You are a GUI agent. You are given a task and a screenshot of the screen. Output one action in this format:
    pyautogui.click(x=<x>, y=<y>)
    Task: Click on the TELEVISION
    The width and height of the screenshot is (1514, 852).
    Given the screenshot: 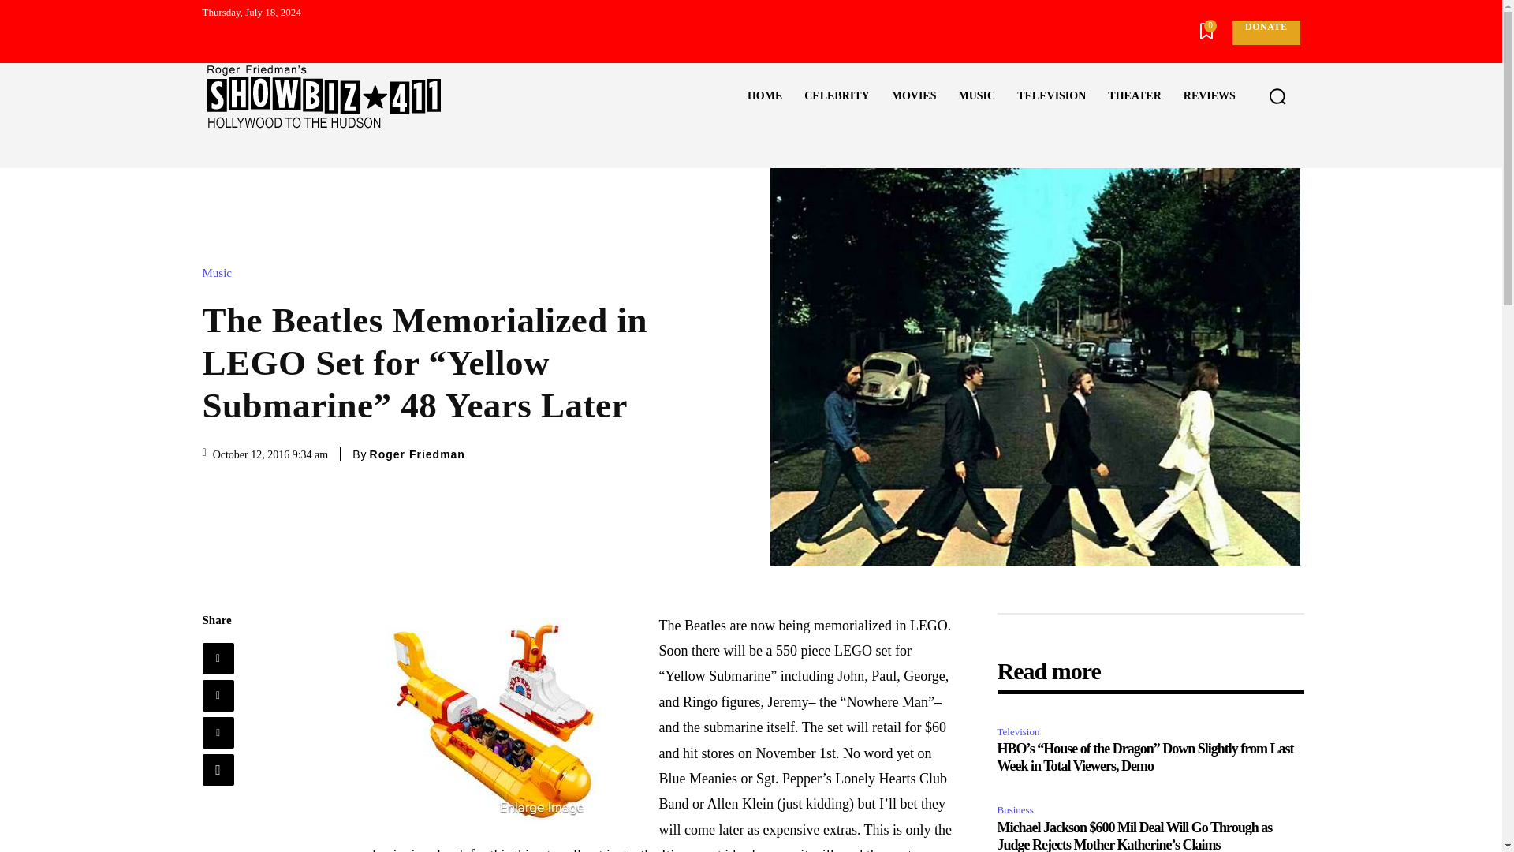 What is the action you would take?
    pyautogui.click(x=1051, y=96)
    